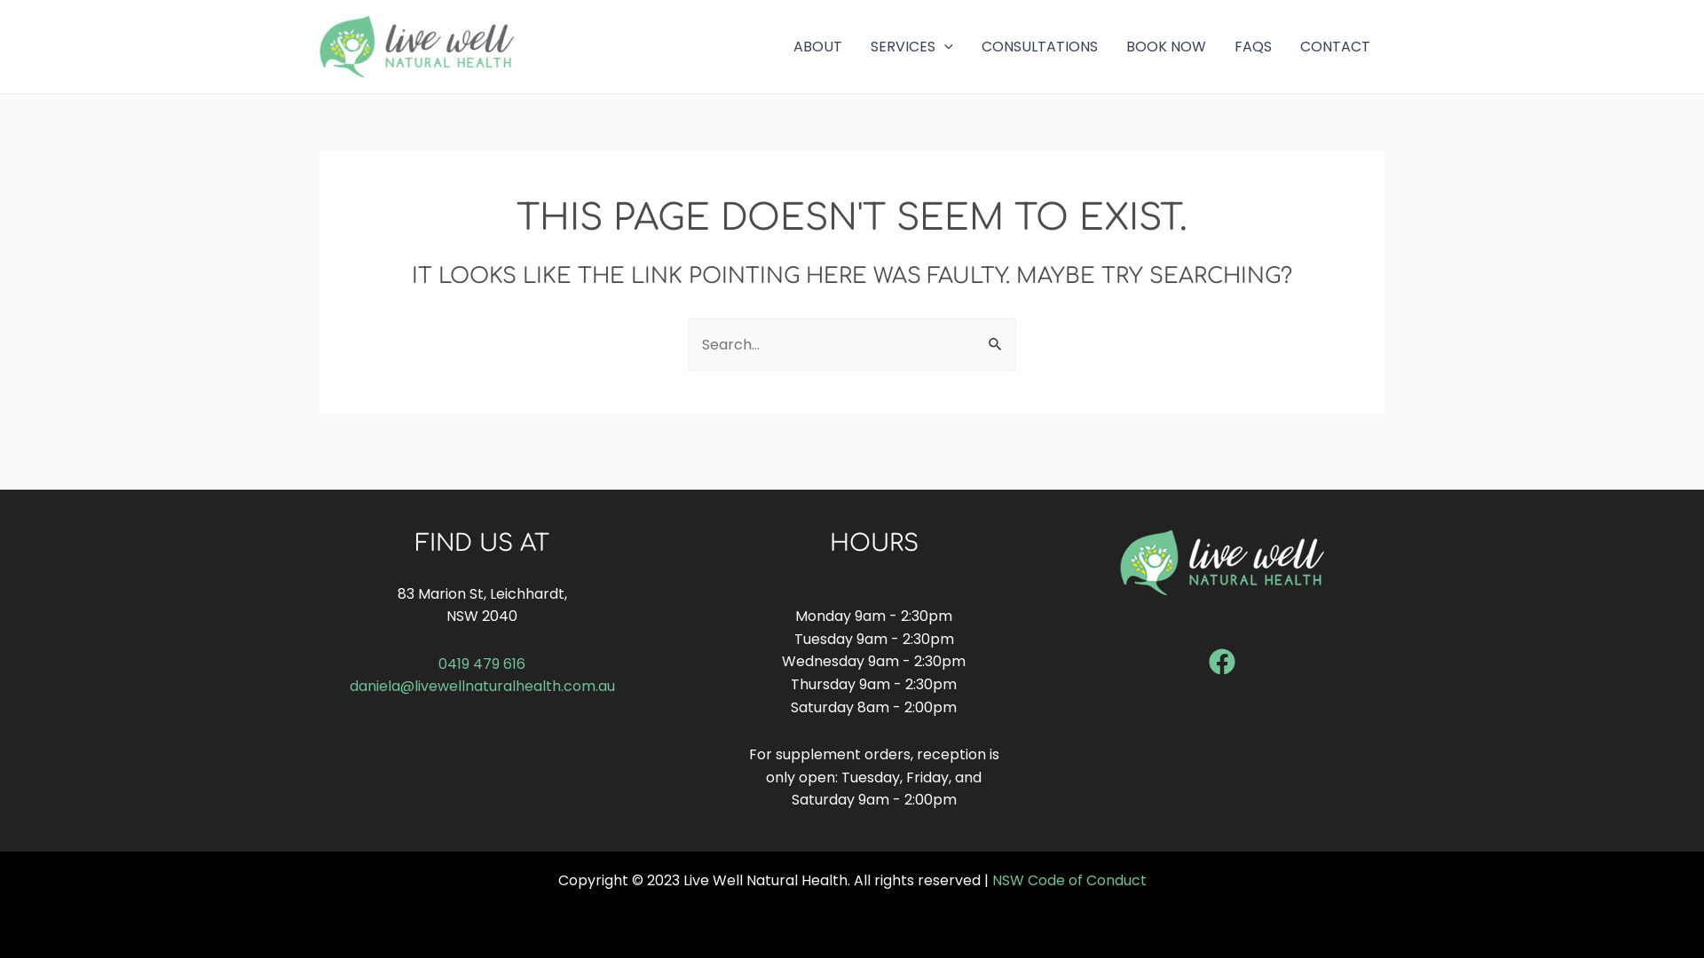 This screenshot has width=1704, height=958. Describe the element at coordinates (1253, 46) in the screenshot. I see `FAQS` at that location.